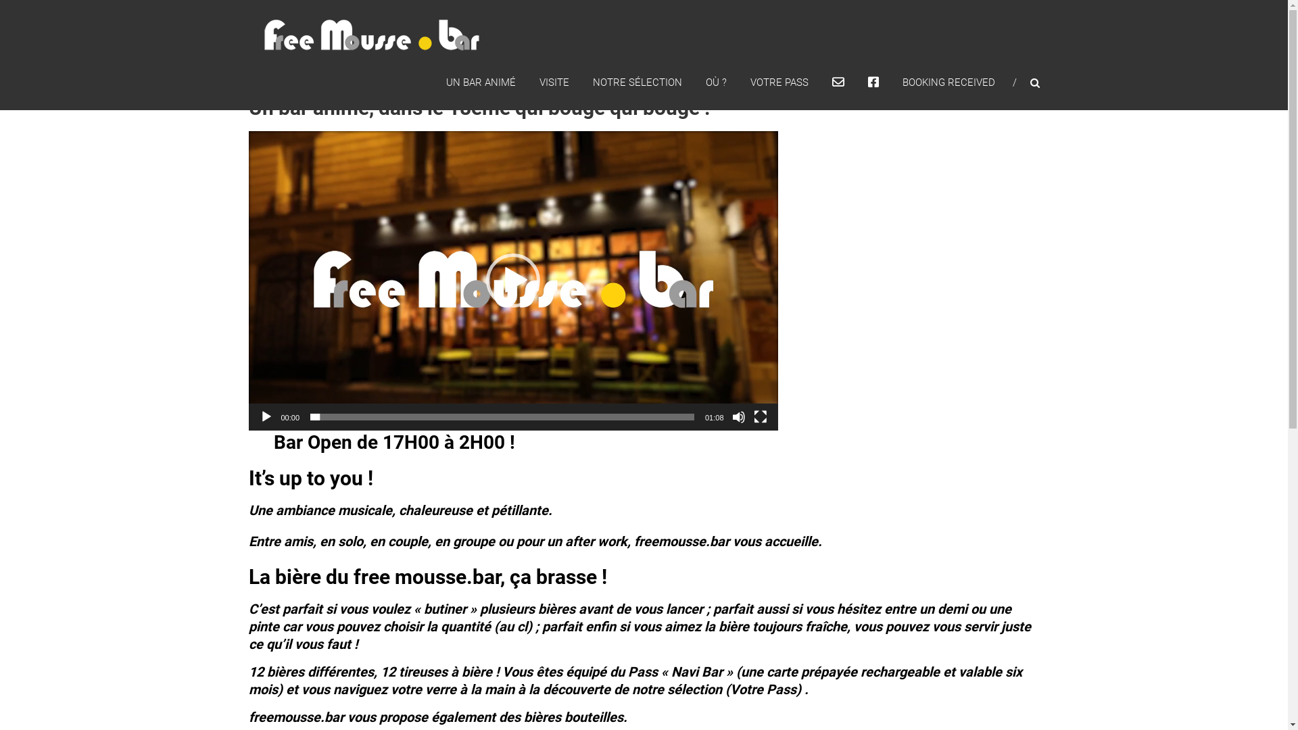 This screenshot has width=1298, height=730. Describe the element at coordinates (738, 416) in the screenshot. I see `Muet` at that location.